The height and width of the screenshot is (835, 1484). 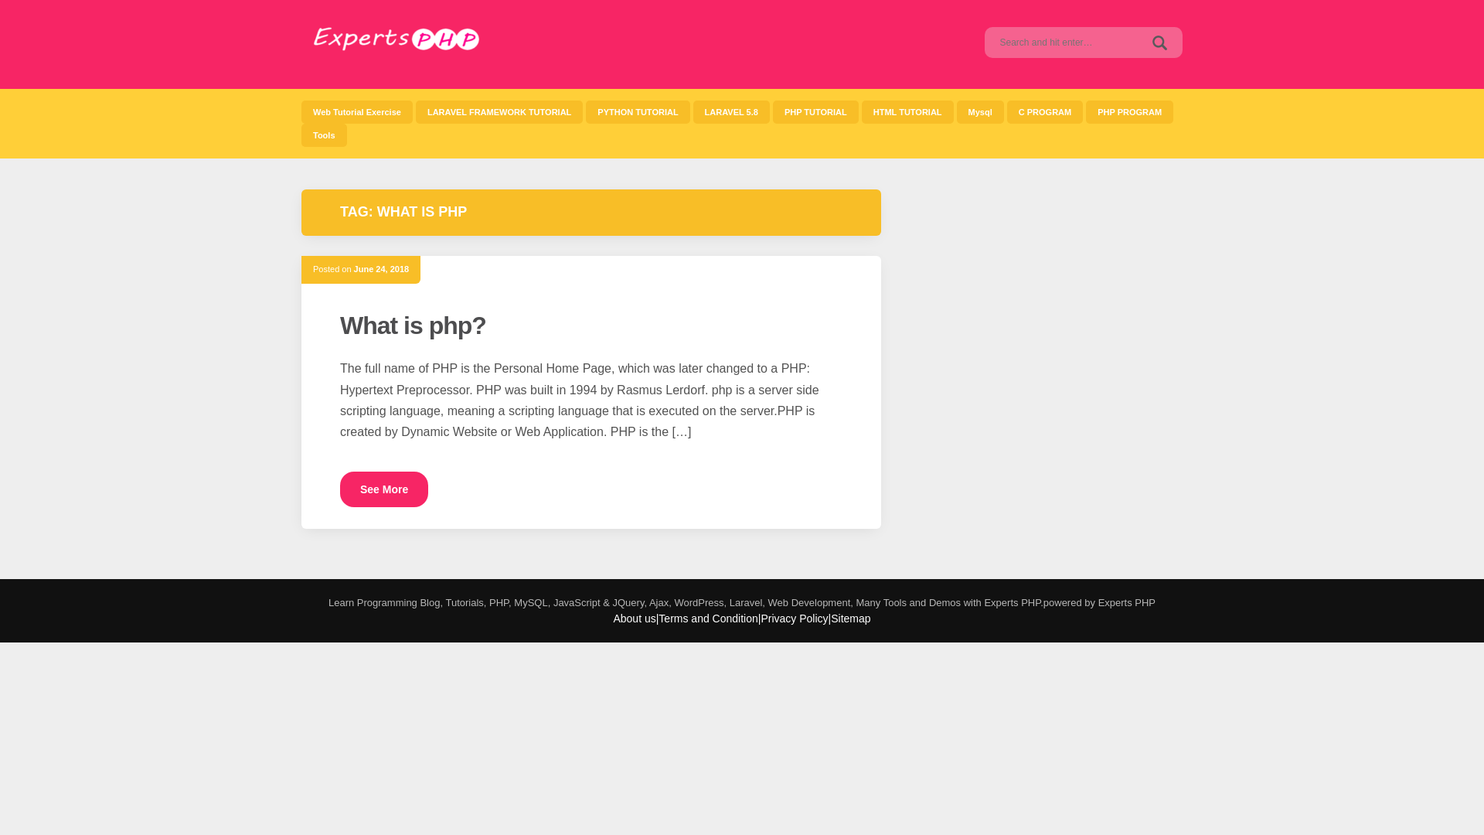 What do you see at coordinates (731, 111) in the screenshot?
I see `LARAVEL 5.8` at bounding box center [731, 111].